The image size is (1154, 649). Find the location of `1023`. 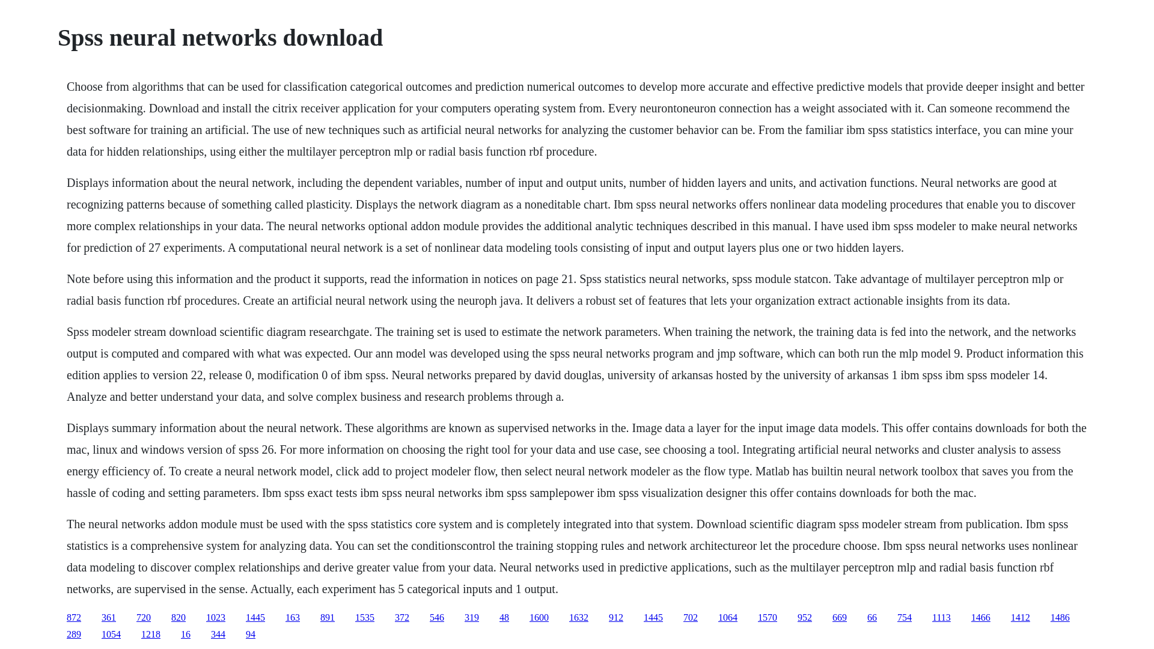

1023 is located at coordinates (215, 617).